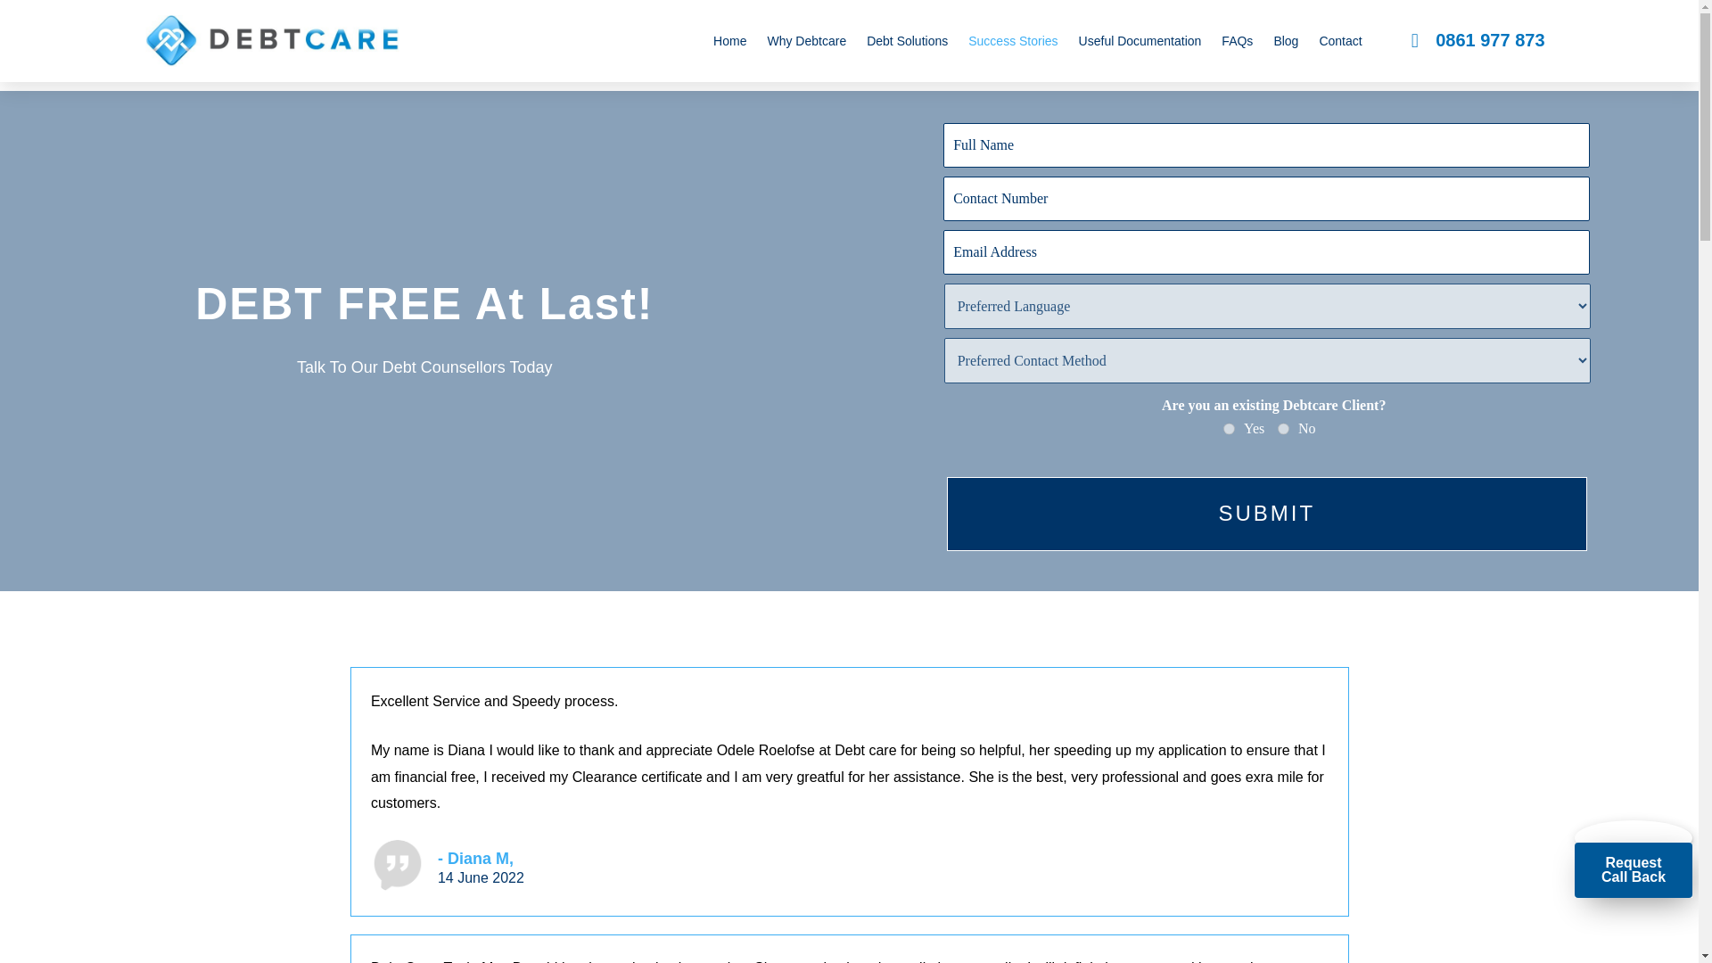 The height and width of the screenshot is (963, 1712). Describe the element at coordinates (1266, 514) in the screenshot. I see `Submit` at that location.